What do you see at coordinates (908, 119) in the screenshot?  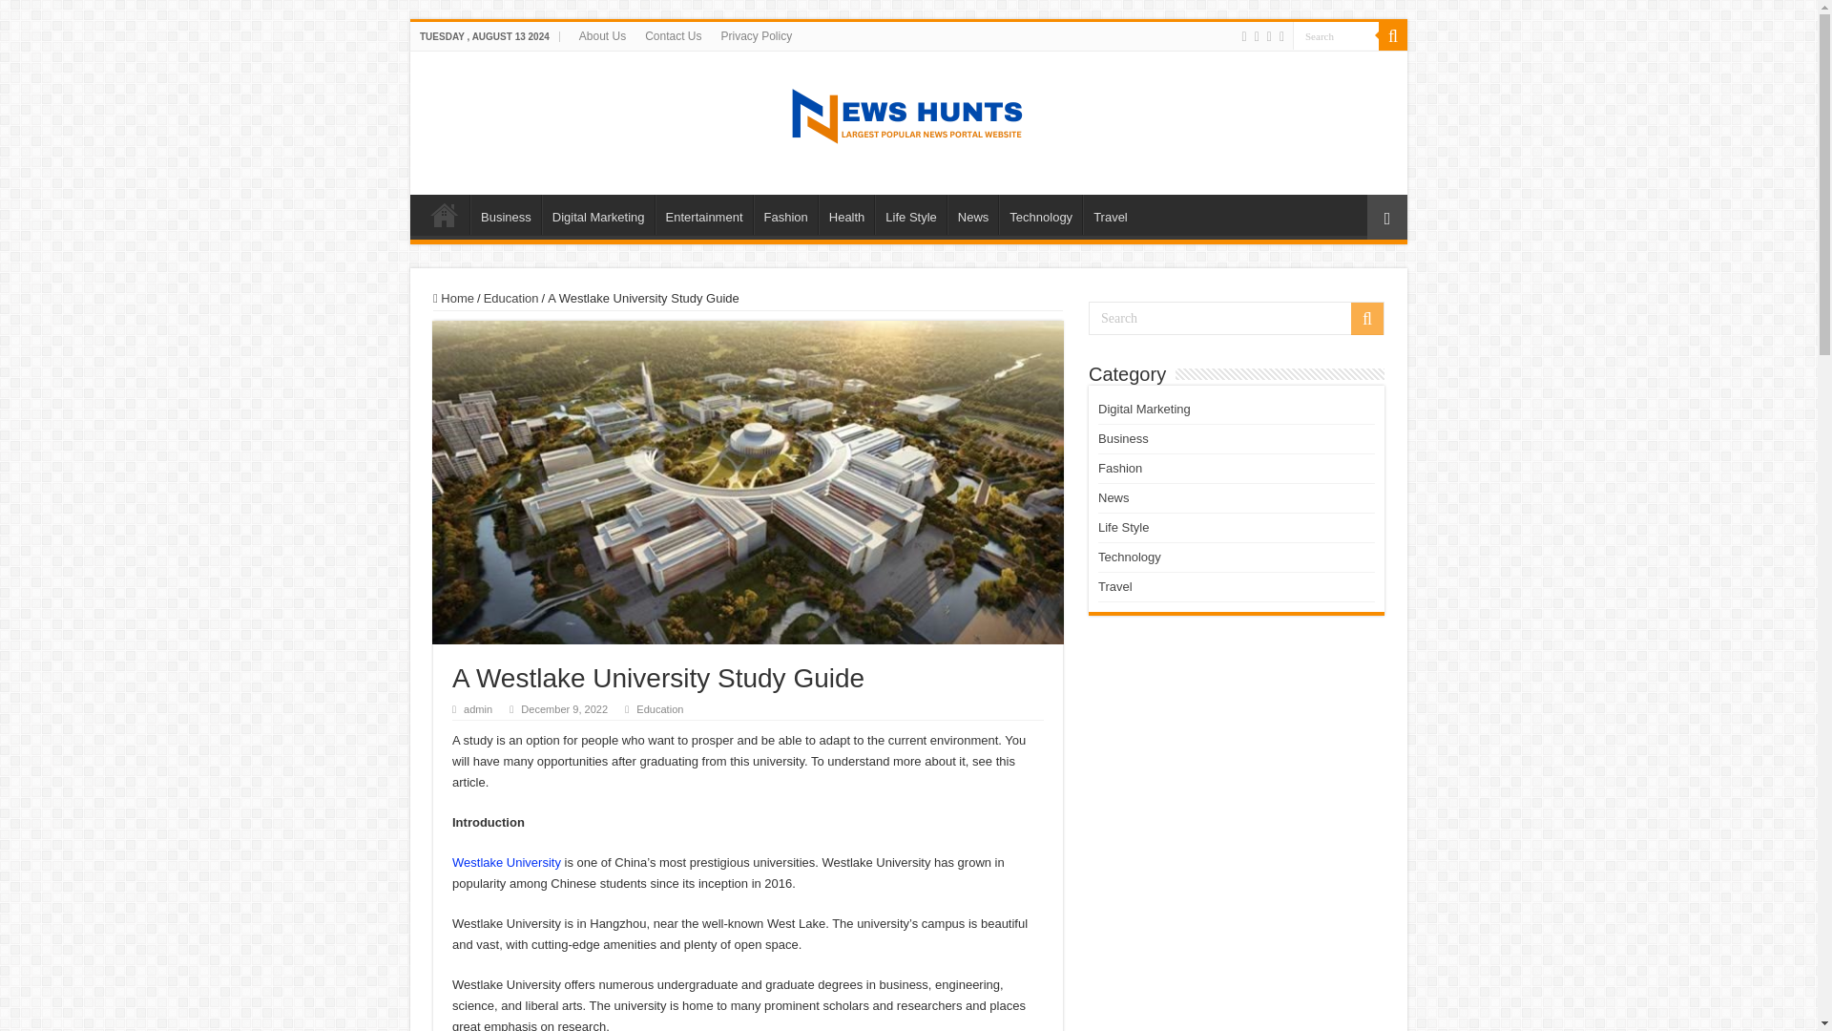 I see `NEWSHUNTS` at bounding box center [908, 119].